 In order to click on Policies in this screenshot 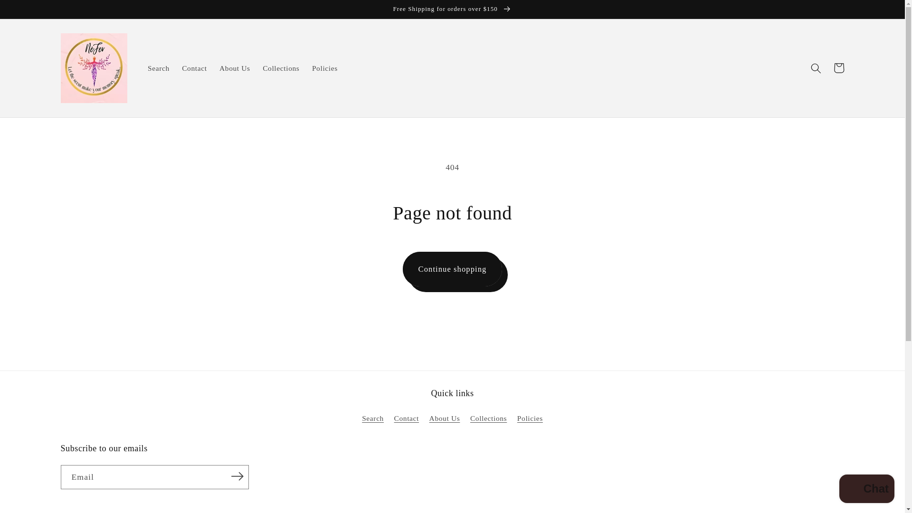, I will do `click(324, 68)`.